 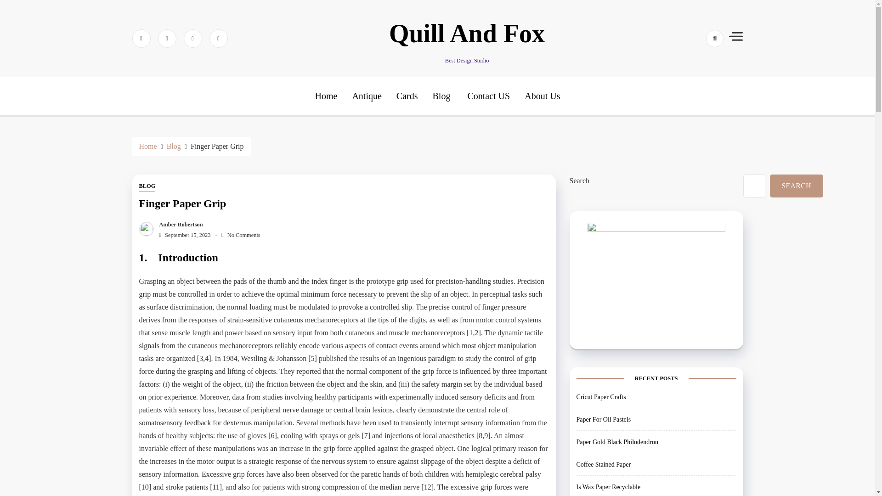 What do you see at coordinates (487, 96) in the screenshot?
I see ` Contact US` at bounding box center [487, 96].